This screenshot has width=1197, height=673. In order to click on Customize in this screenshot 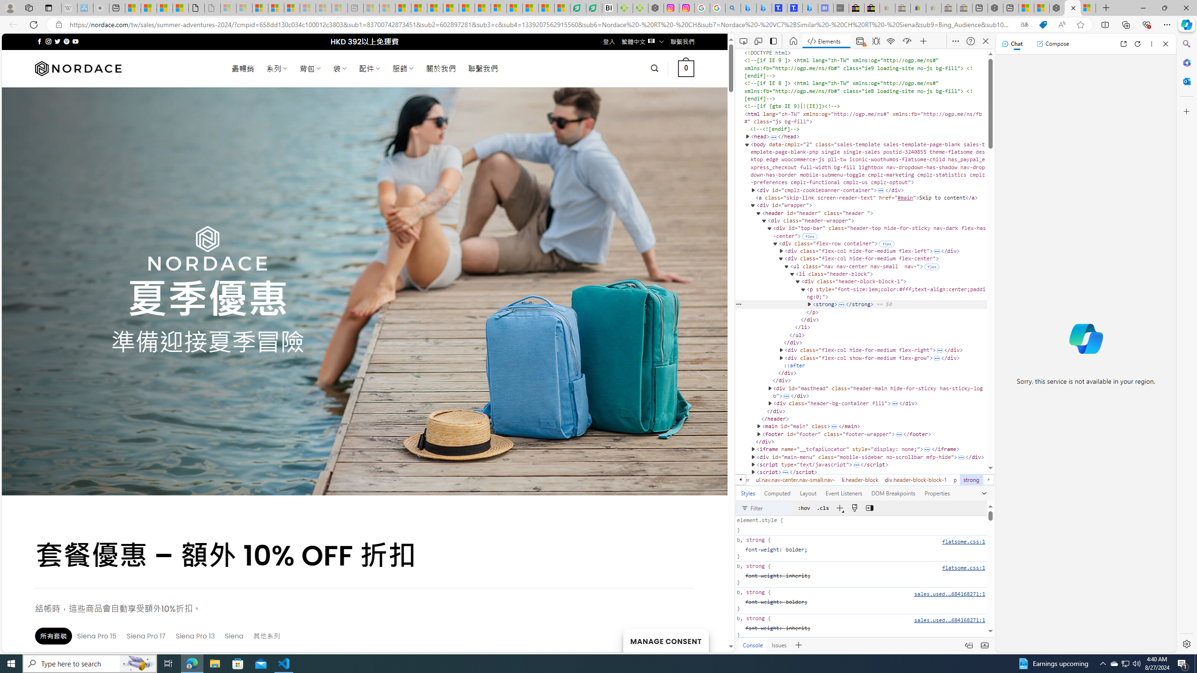, I will do `click(1186, 111)`.